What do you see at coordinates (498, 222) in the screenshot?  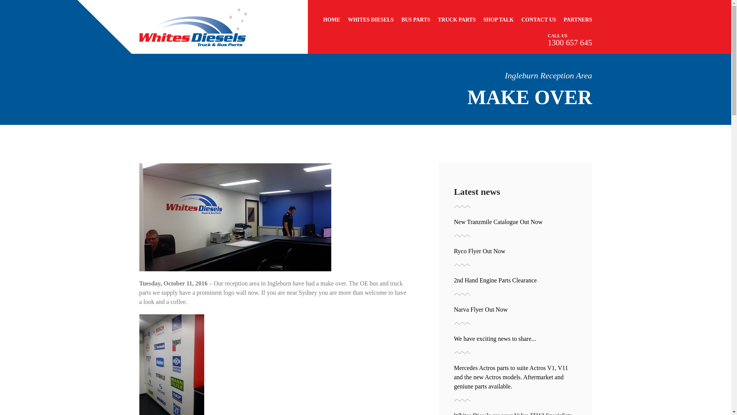 I see `New Tranzmile Catalogue Out Now` at bounding box center [498, 222].